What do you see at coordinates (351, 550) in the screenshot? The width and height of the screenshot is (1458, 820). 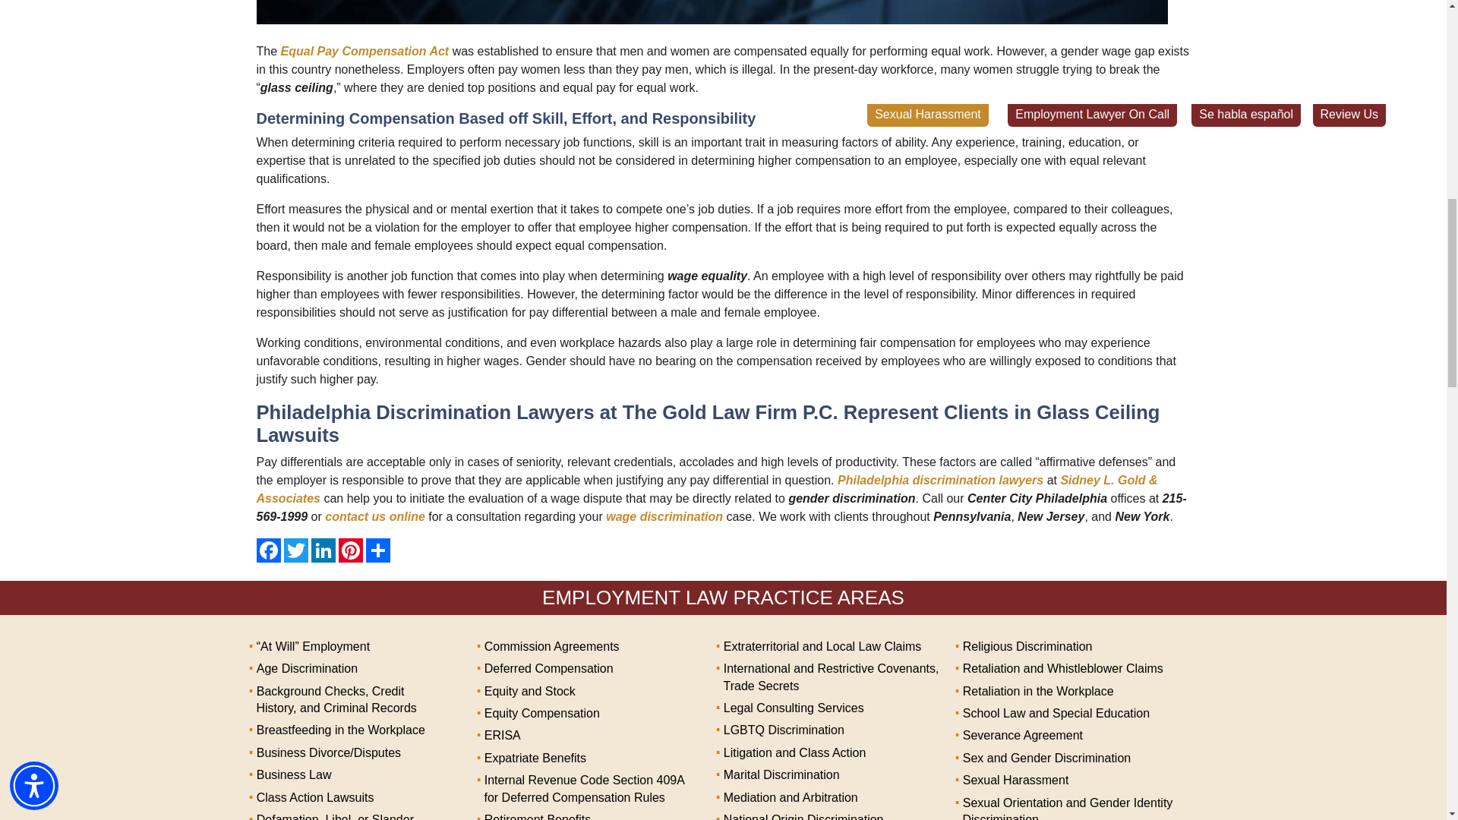 I see `Pinterest` at bounding box center [351, 550].